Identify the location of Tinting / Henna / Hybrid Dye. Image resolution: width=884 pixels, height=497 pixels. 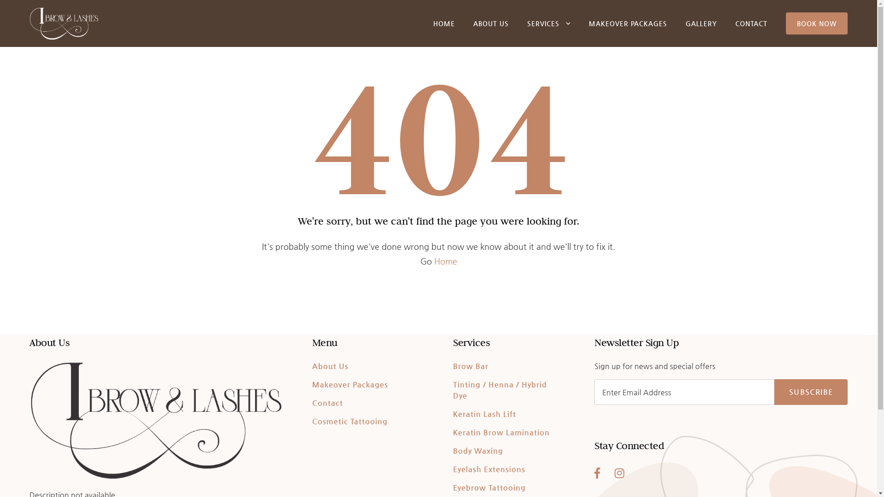
(500, 390).